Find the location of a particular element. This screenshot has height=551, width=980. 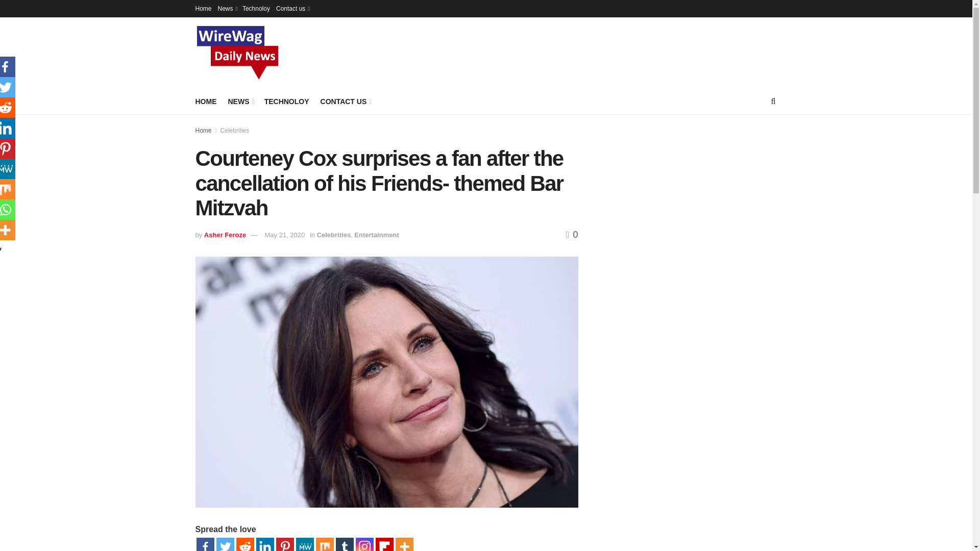

Tumblr is located at coordinates (345, 544).